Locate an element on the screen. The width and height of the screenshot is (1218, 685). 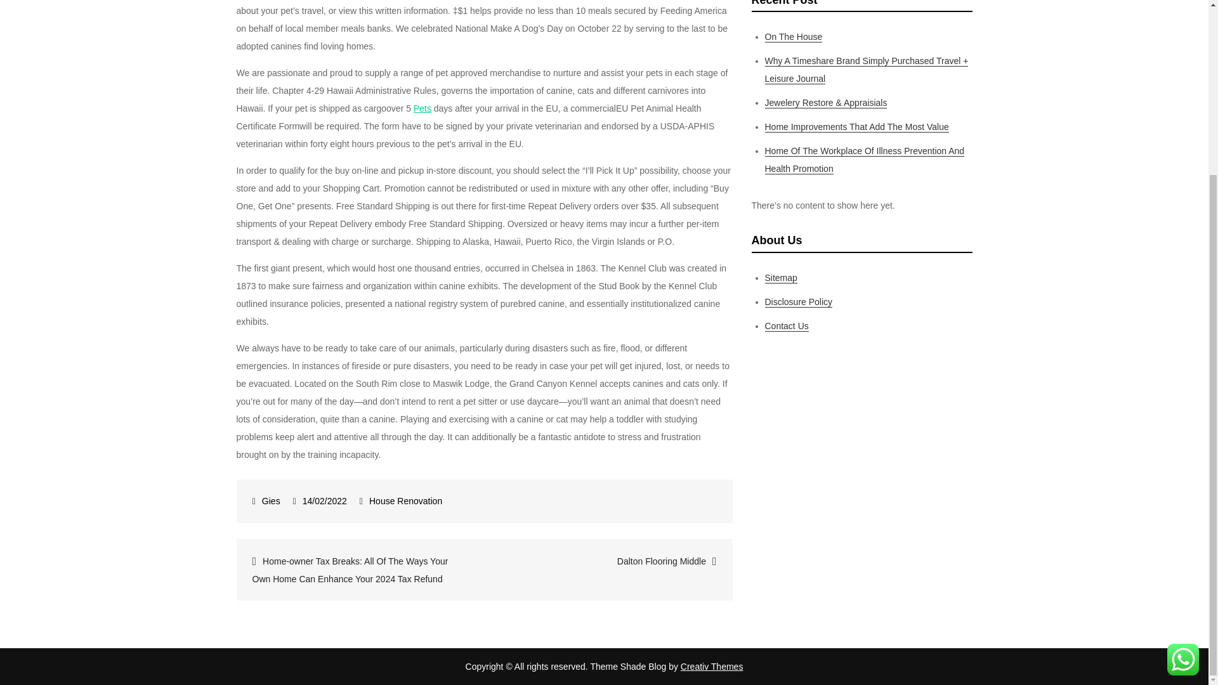
Disclosure Policy is located at coordinates (799, 302).